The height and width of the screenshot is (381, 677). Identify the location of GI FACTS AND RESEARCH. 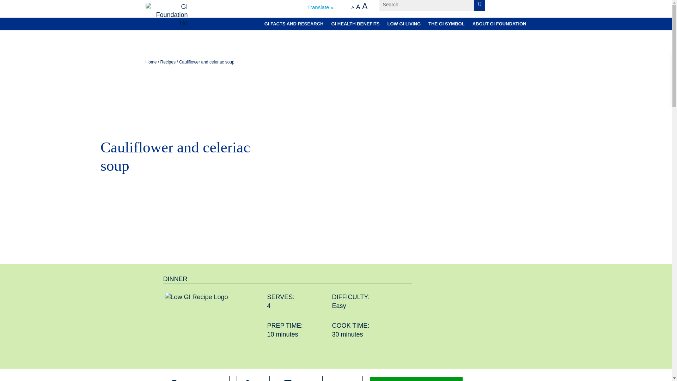
(294, 25).